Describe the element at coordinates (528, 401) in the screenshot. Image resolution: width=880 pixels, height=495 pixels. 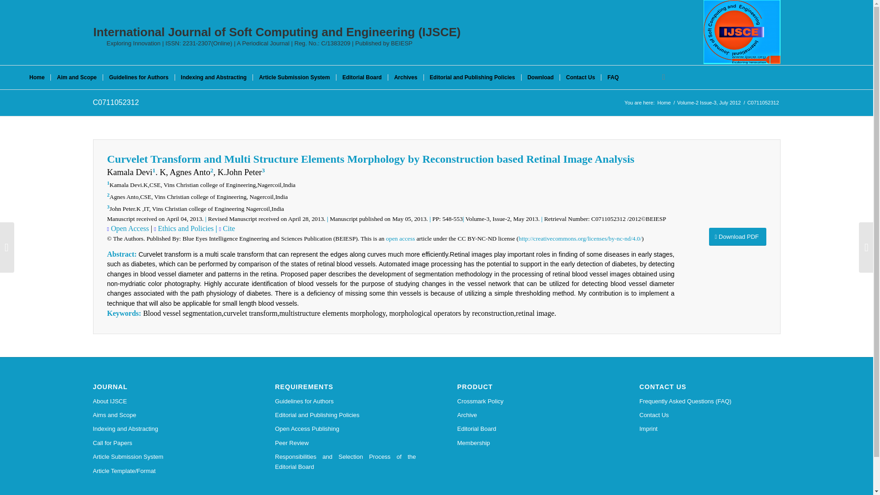
I see `Crossmark Policy` at that location.